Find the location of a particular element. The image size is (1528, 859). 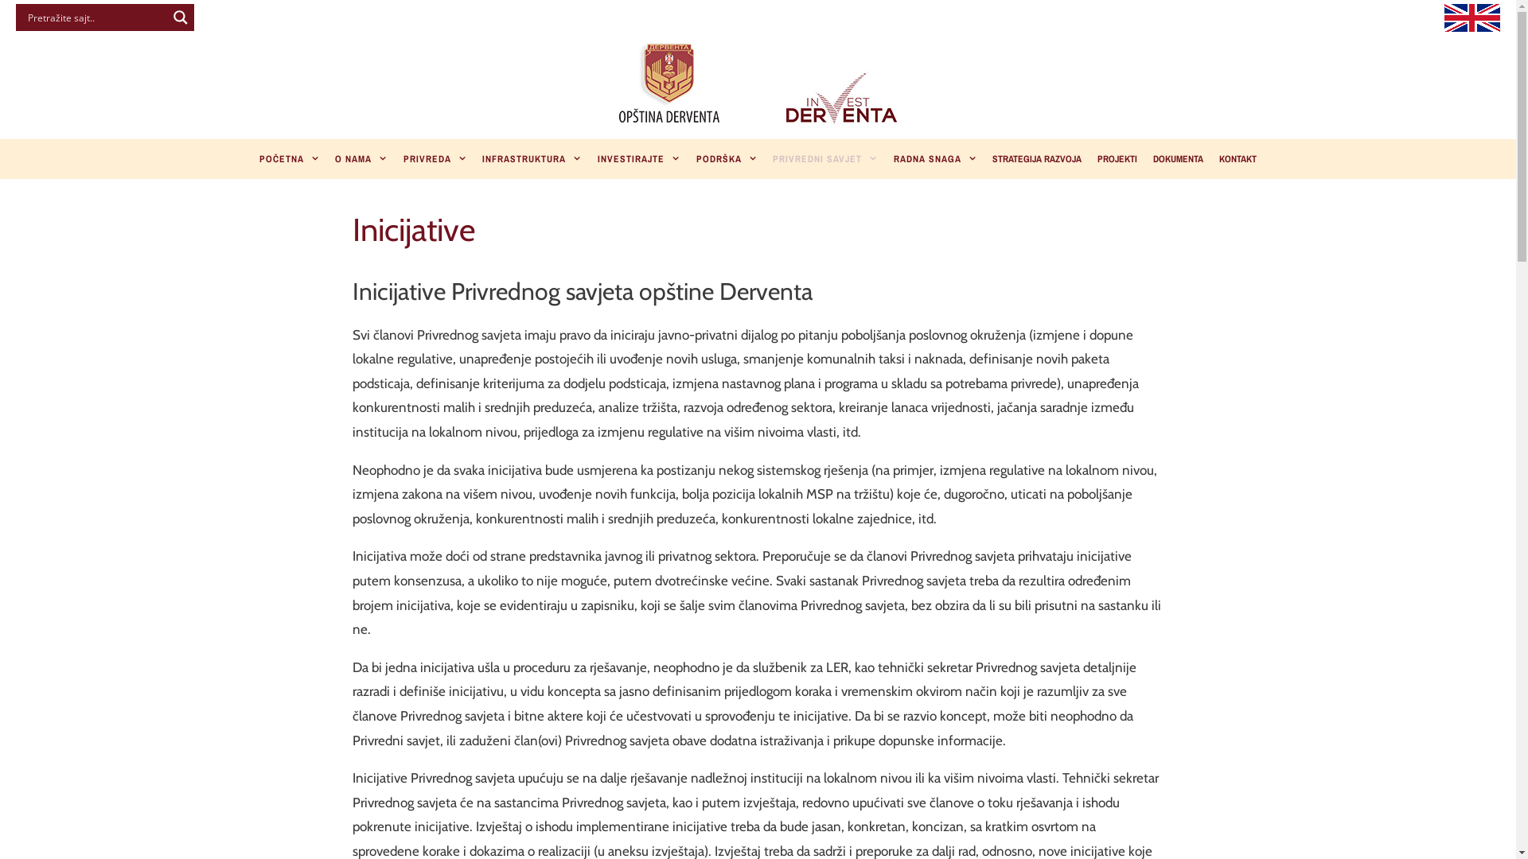

INFRASTRUKTURA is located at coordinates (532, 159).